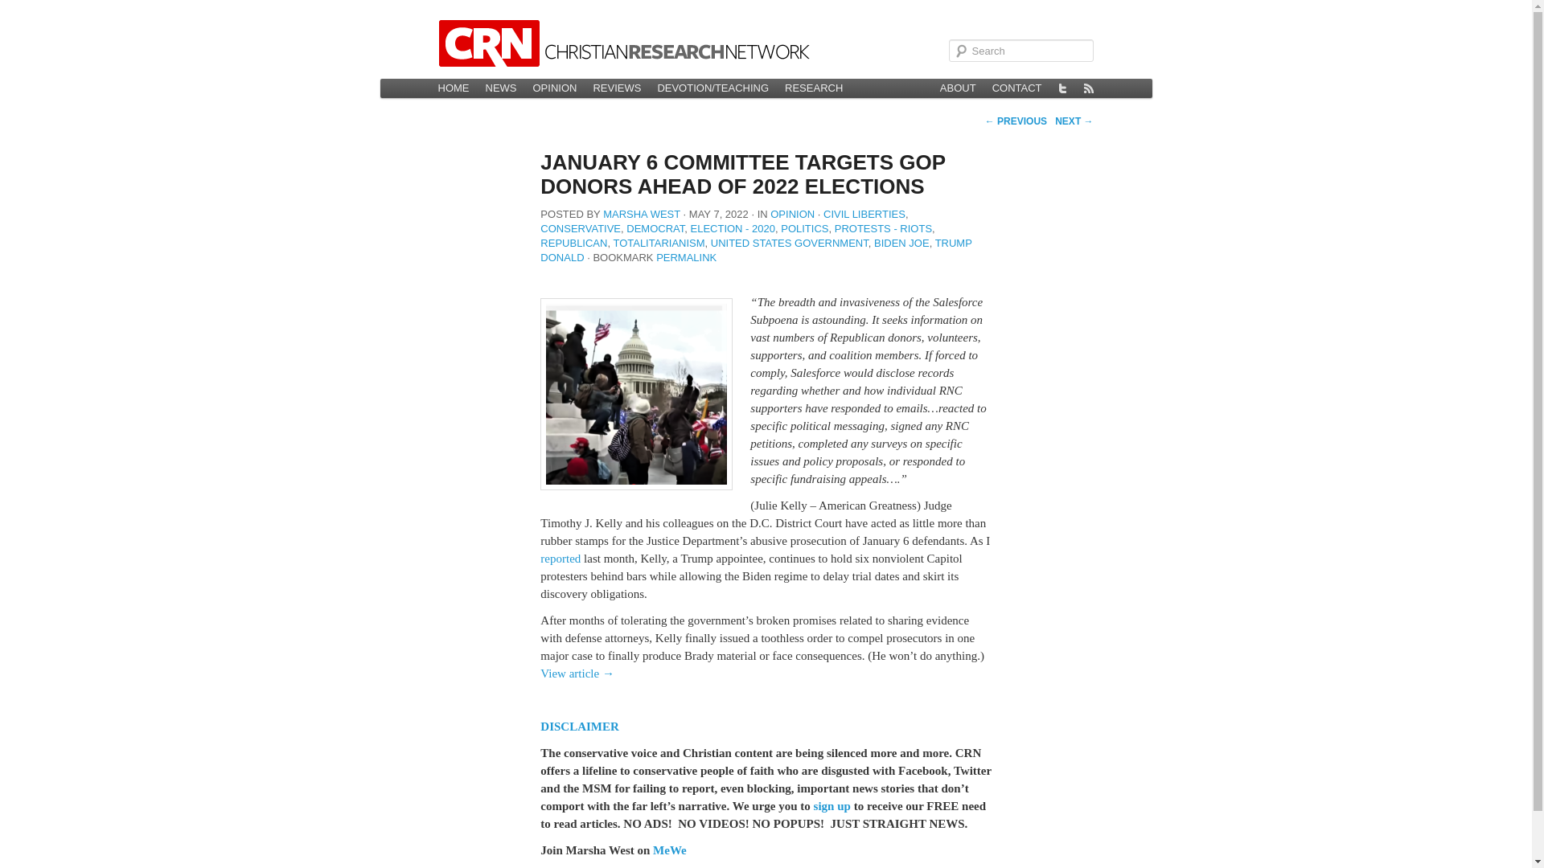 This screenshot has width=1544, height=868. What do you see at coordinates (655, 228) in the screenshot?
I see `DEMOCRAT` at bounding box center [655, 228].